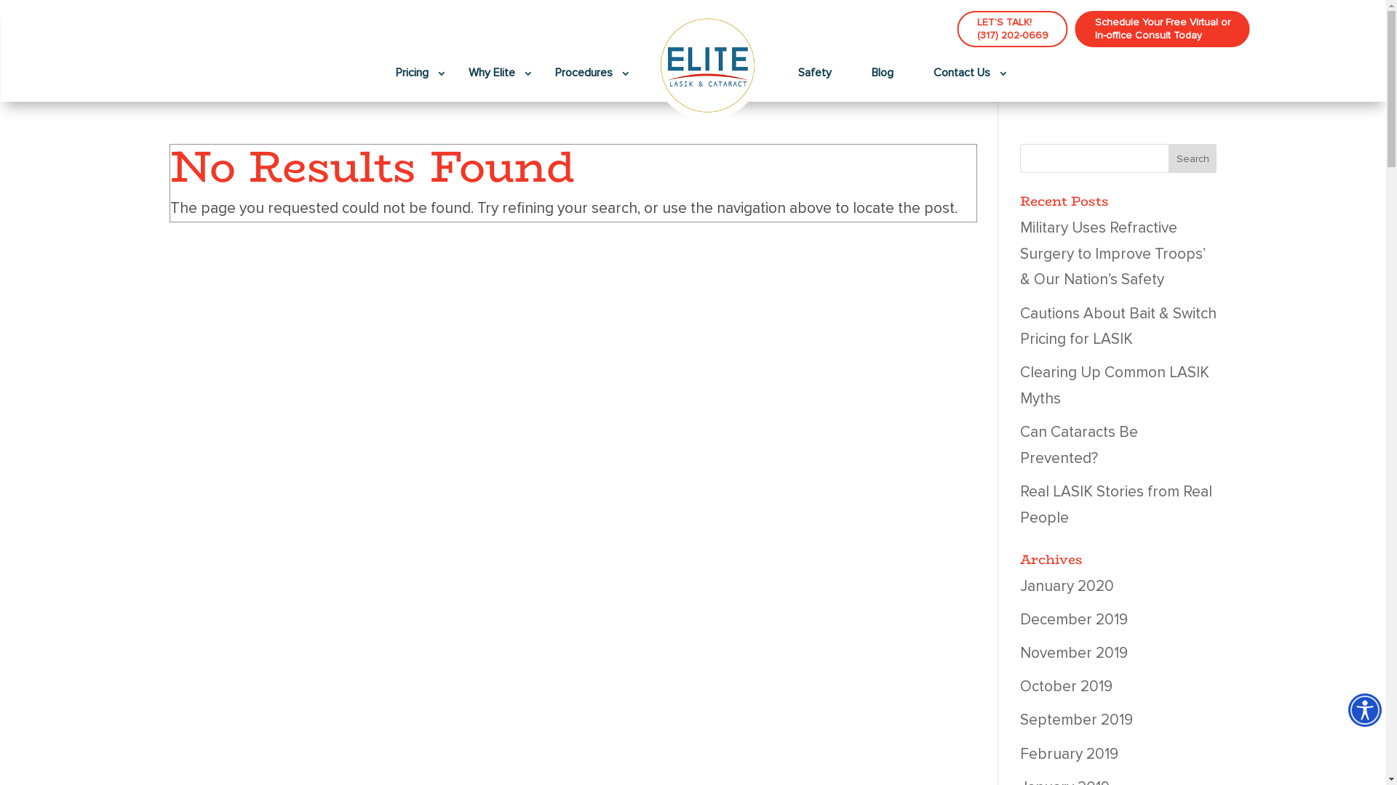  What do you see at coordinates (1074, 653) in the screenshot?
I see `November 2019` at bounding box center [1074, 653].